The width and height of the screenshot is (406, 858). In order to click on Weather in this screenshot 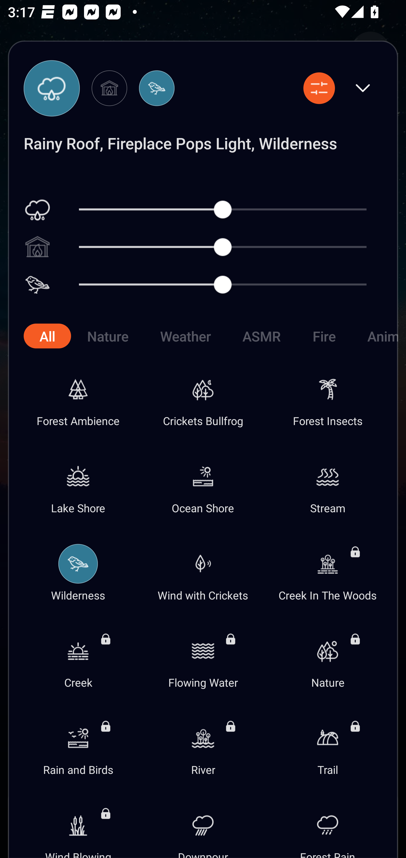, I will do `click(185, 336)`.